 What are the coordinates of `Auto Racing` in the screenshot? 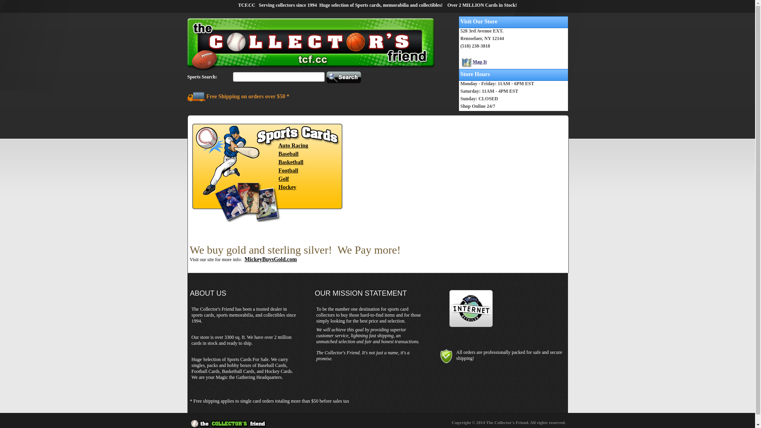 It's located at (293, 146).